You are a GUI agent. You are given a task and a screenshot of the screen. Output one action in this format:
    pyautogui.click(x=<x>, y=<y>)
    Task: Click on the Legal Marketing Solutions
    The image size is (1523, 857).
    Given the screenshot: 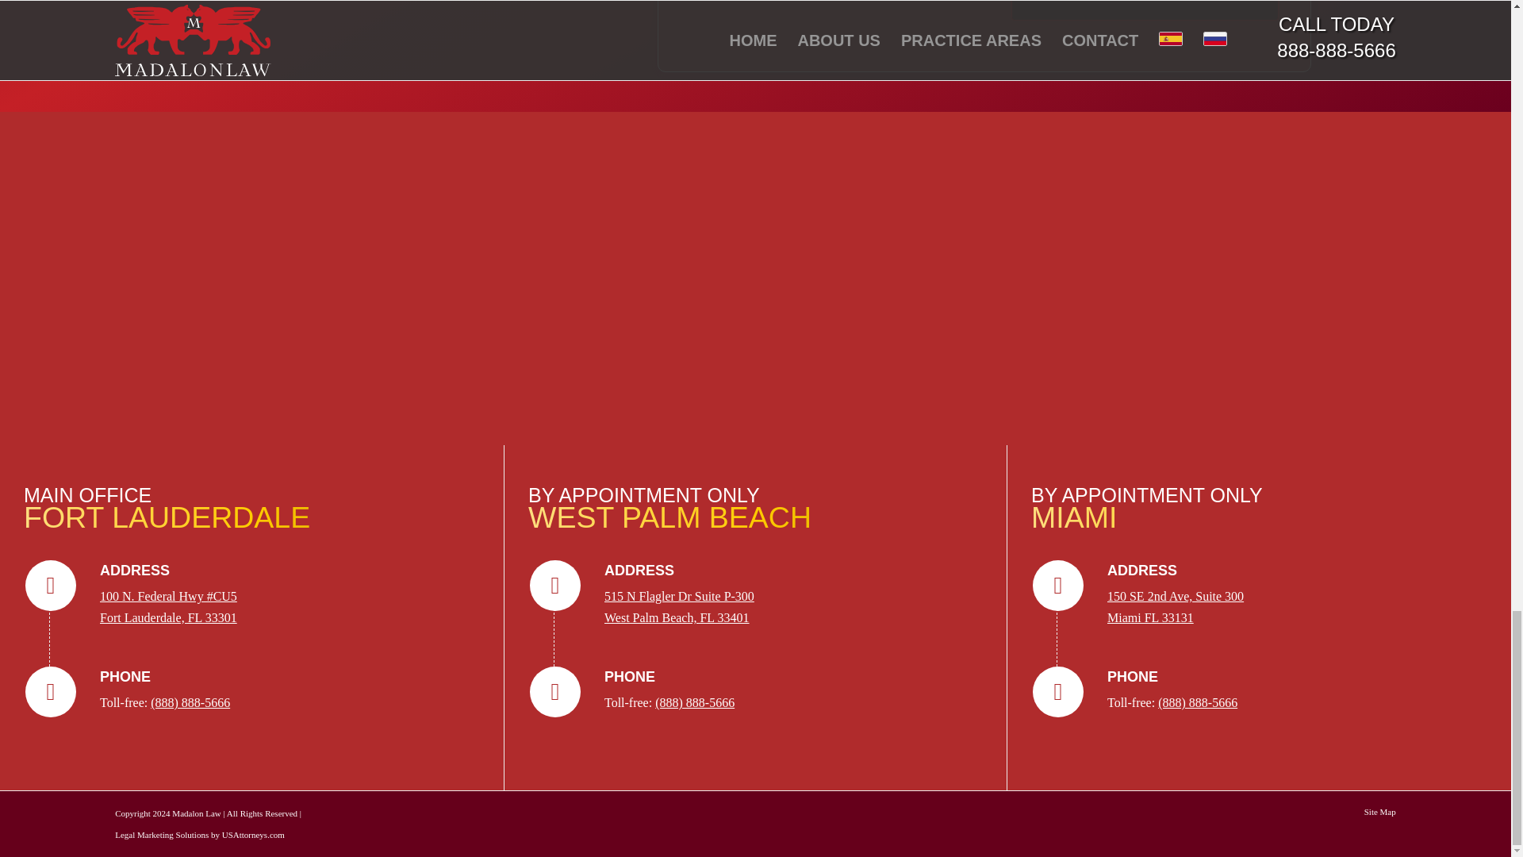 What is the action you would take?
    pyautogui.click(x=254, y=835)
    